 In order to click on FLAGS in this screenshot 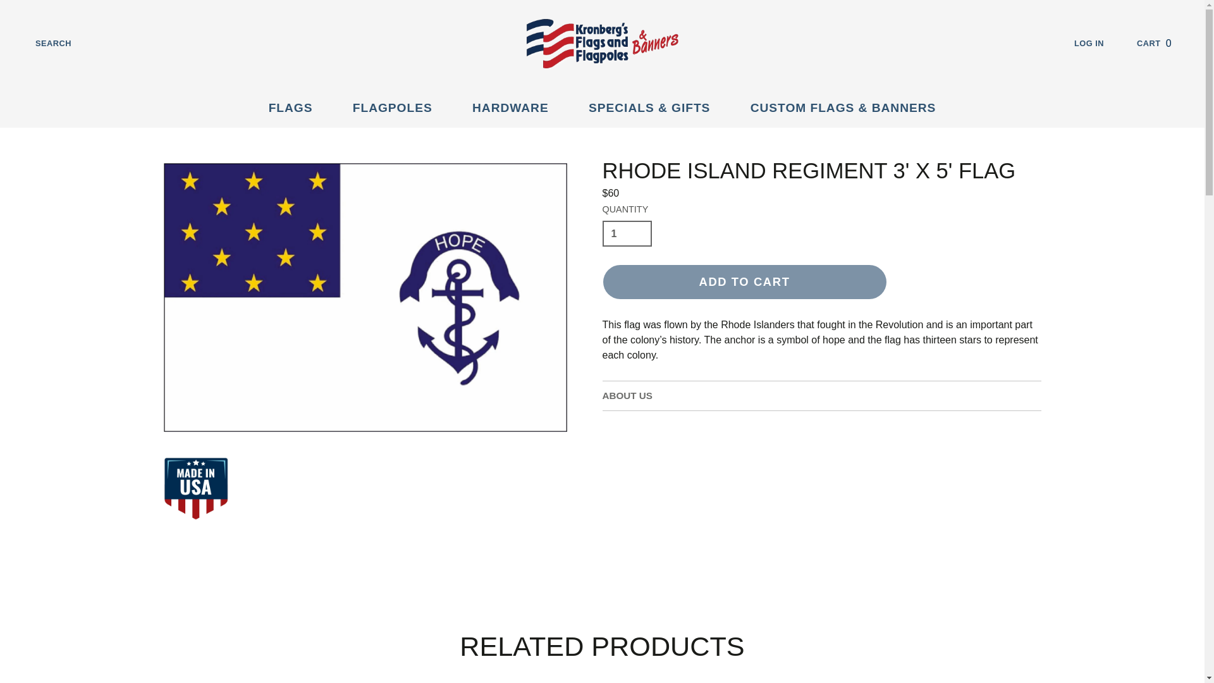, I will do `click(43, 44)`.